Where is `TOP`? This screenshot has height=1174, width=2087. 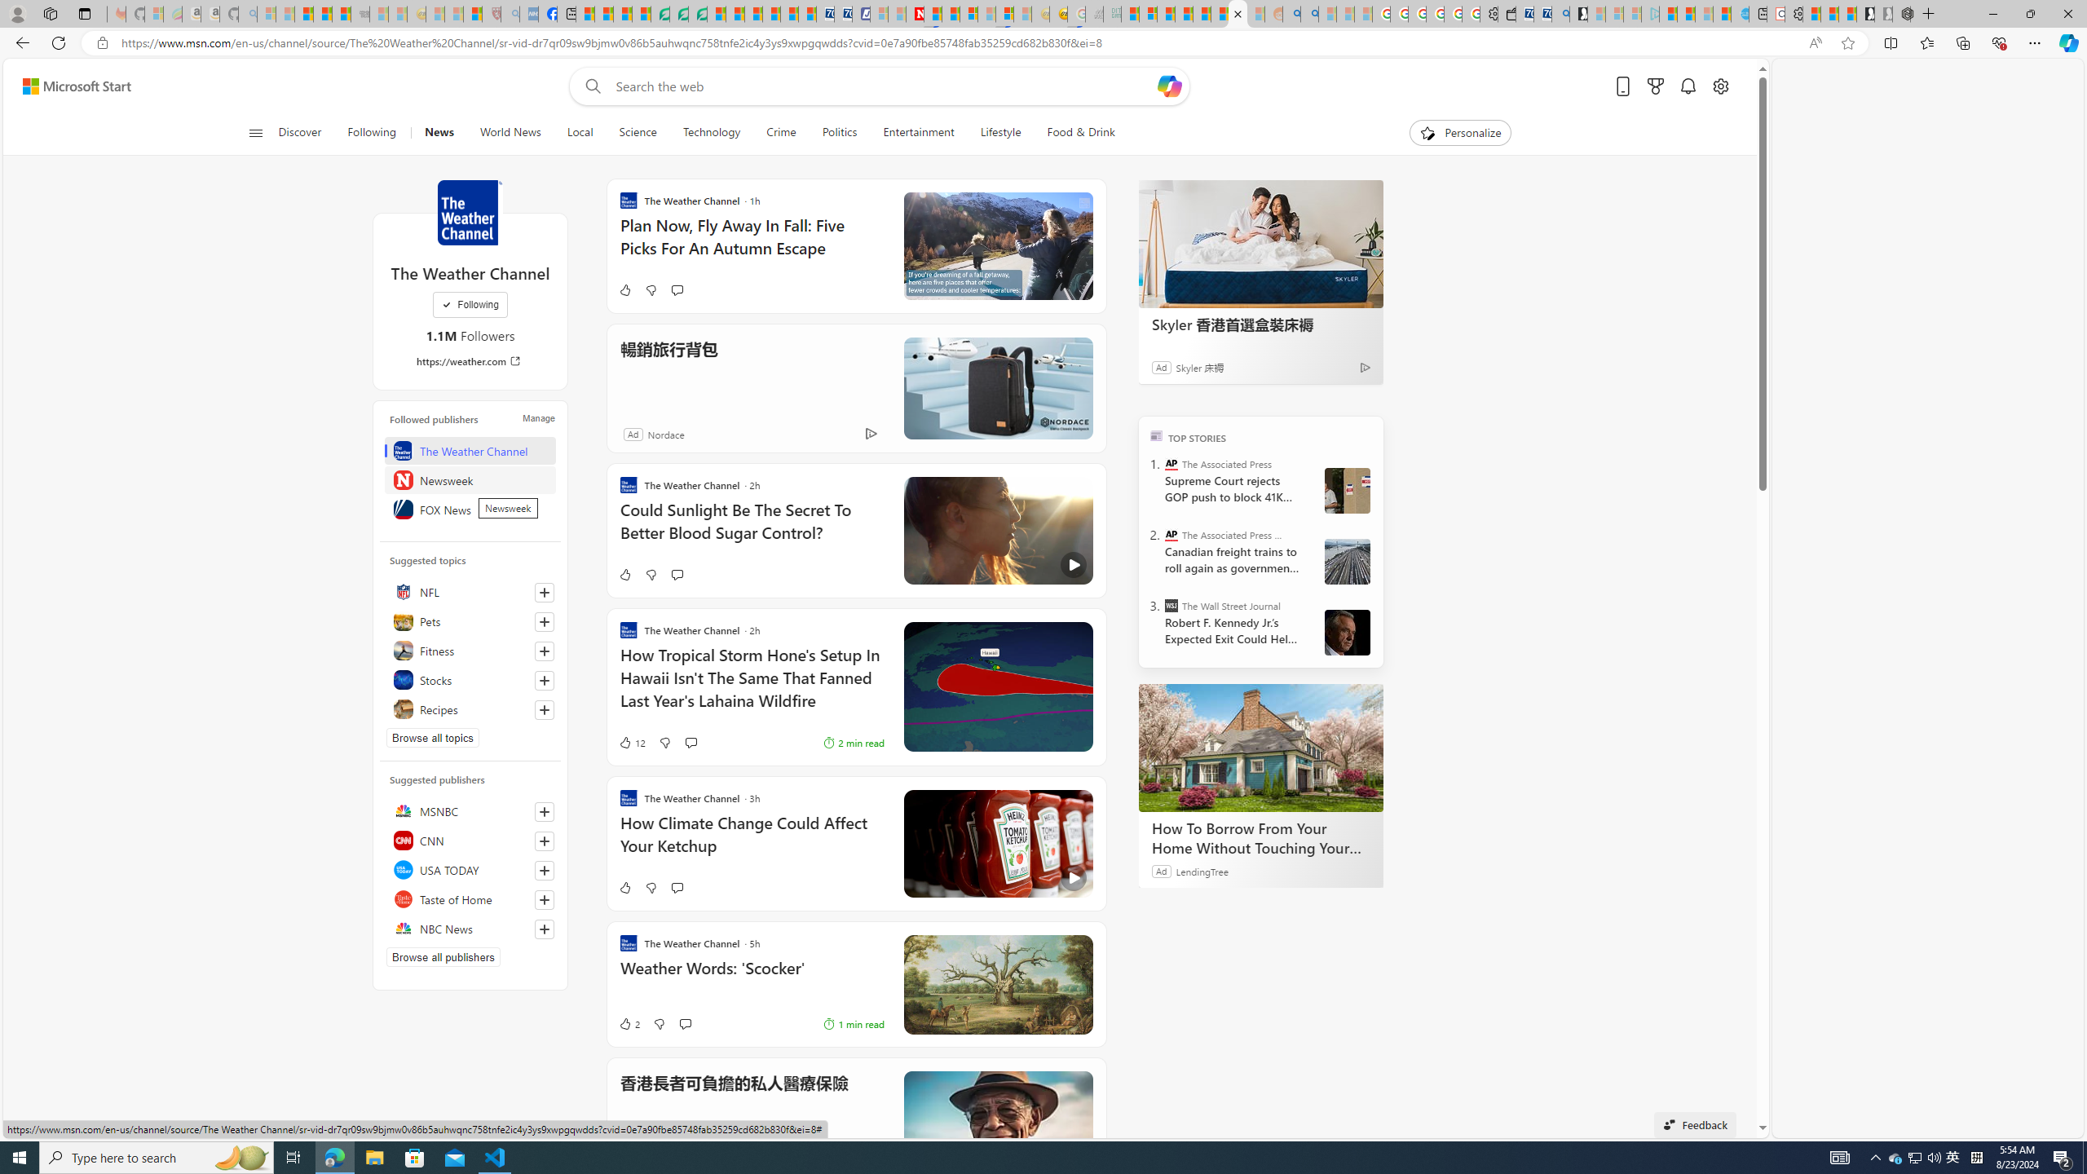 TOP is located at coordinates (1156, 435).